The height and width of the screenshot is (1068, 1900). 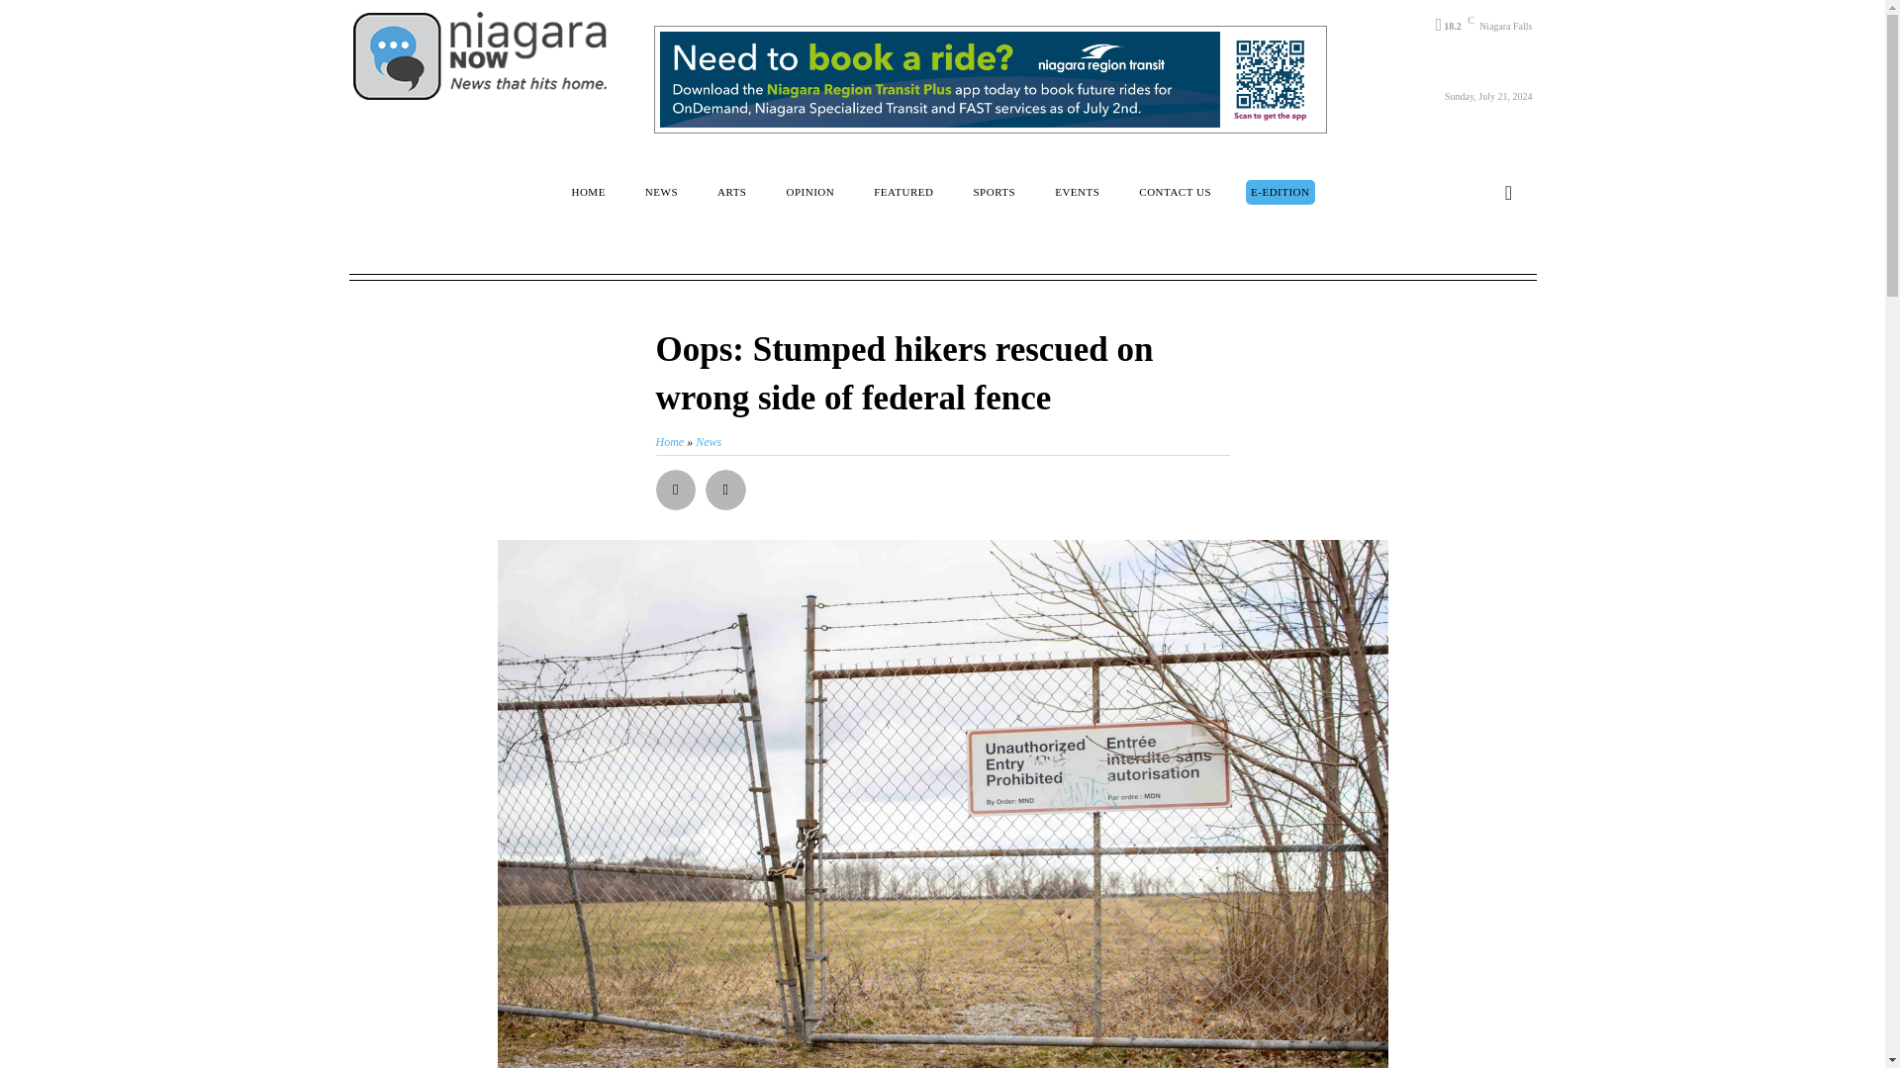 What do you see at coordinates (731, 192) in the screenshot?
I see `ARTS` at bounding box center [731, 192].